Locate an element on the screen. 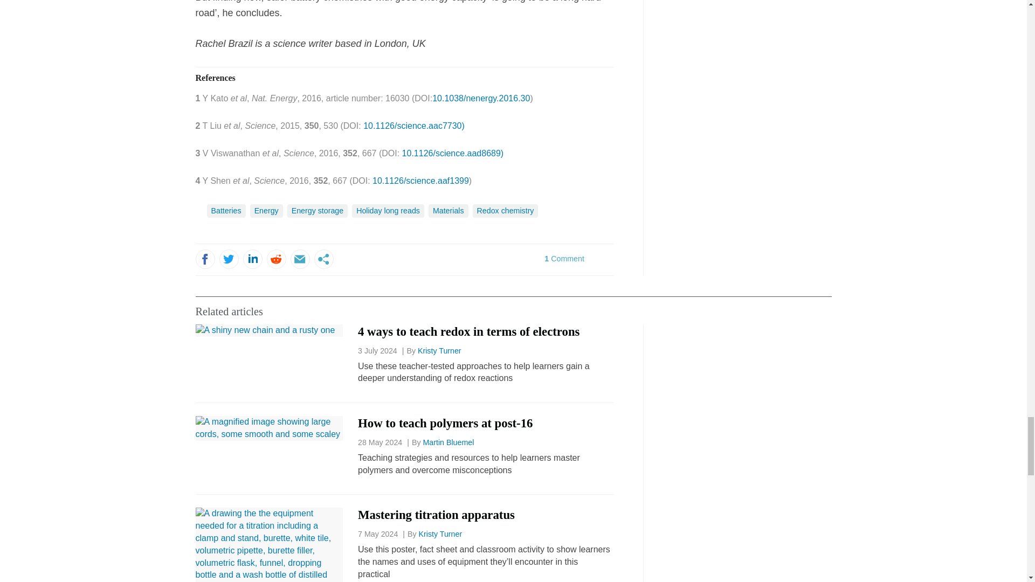  Share this by email is located at coordinates (300, 259).